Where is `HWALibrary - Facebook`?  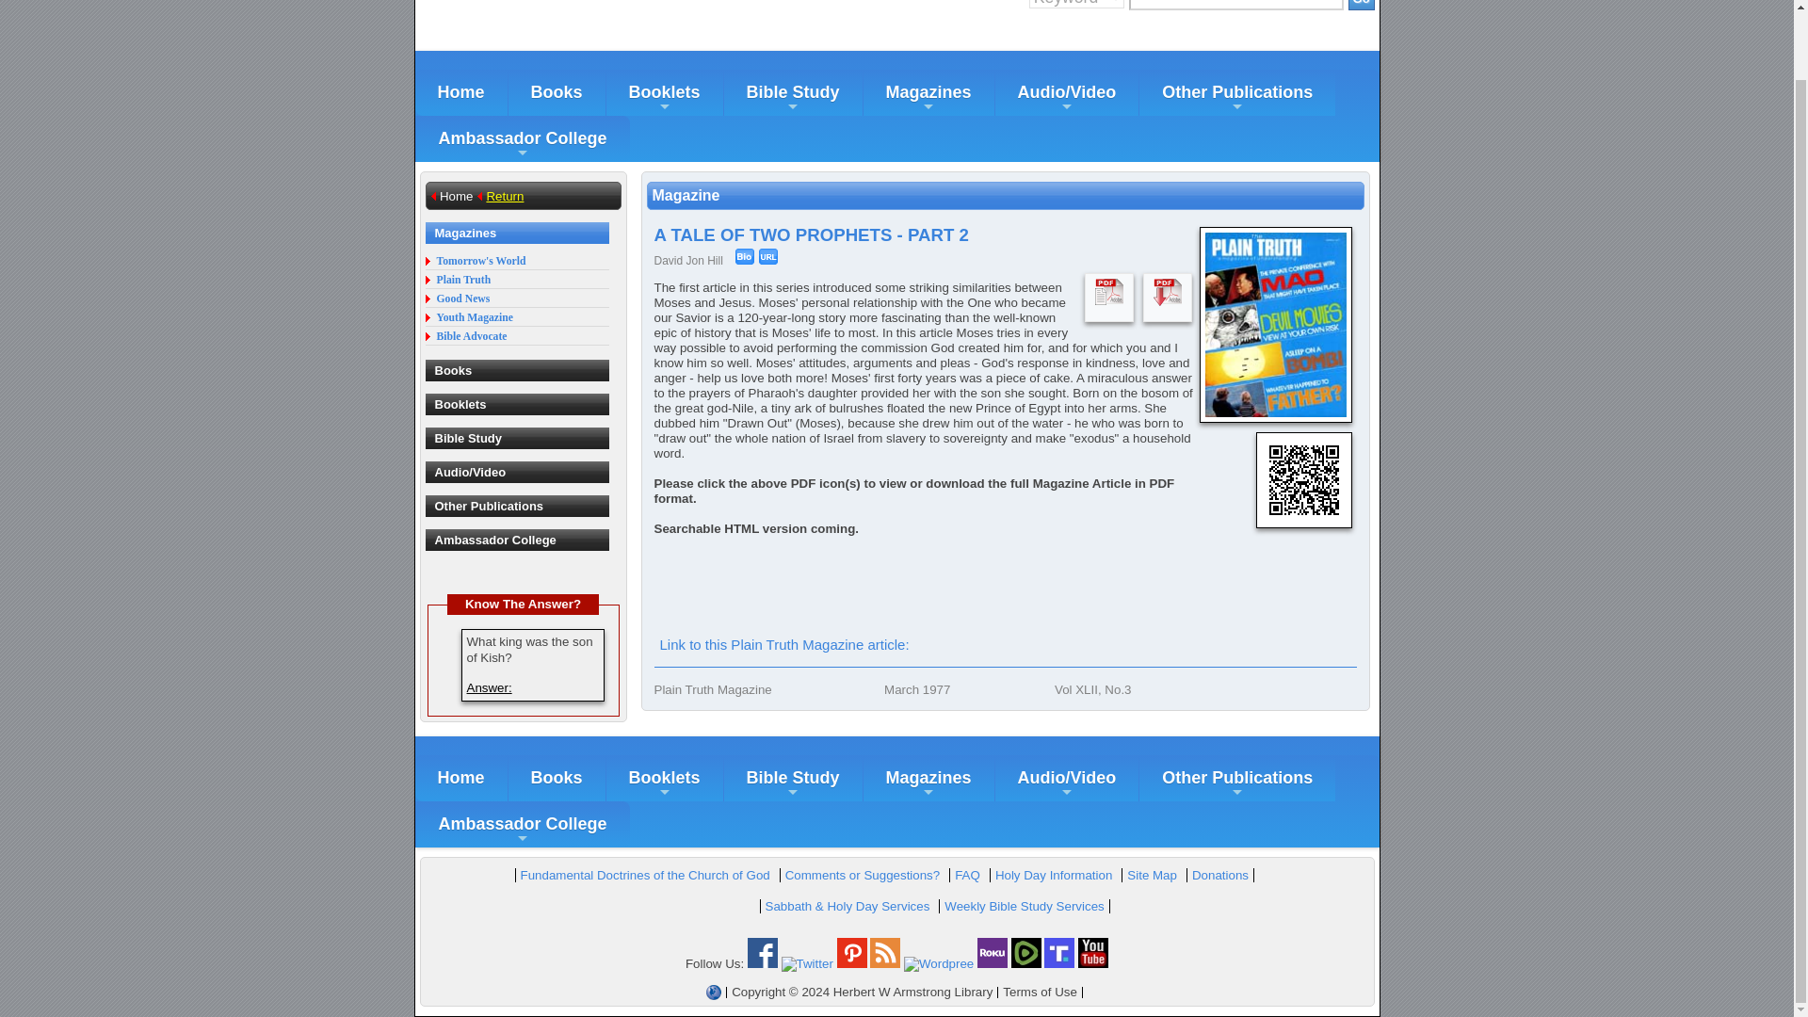
HWALibrary - Facebook is located at coordinates (763, 964).